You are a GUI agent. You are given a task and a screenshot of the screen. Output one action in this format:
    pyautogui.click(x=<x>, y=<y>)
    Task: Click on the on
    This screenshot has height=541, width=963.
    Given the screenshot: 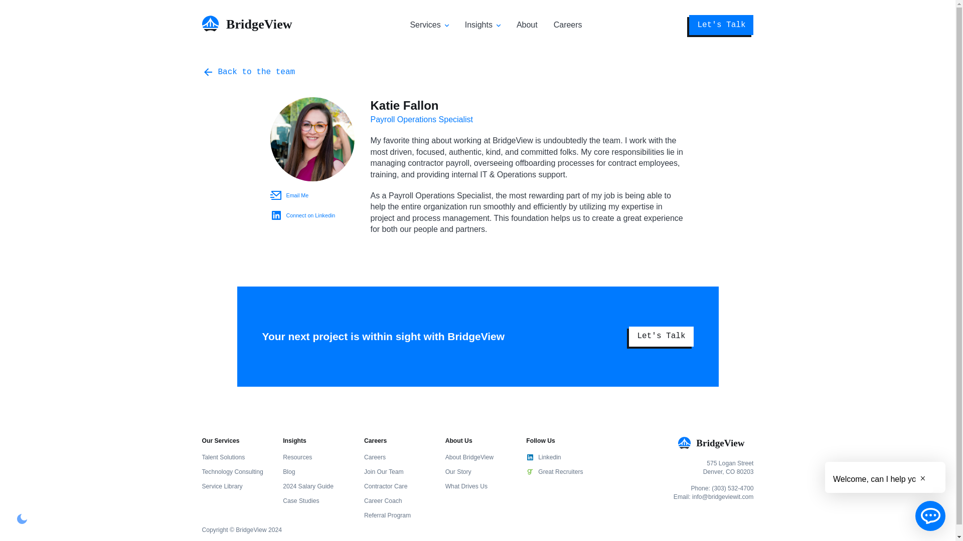 What is the action you would take?
    pyautogui.click(x=22, y=518)
    